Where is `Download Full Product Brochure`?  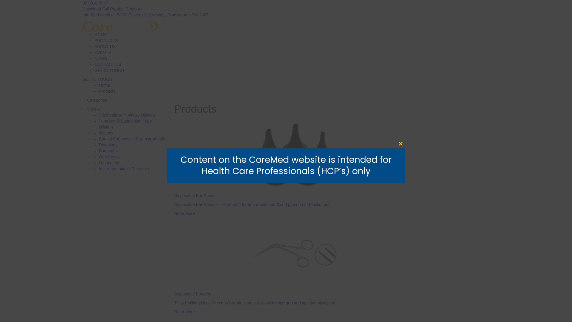
Download Full Product Brochure is located at coordinates (113, 9).